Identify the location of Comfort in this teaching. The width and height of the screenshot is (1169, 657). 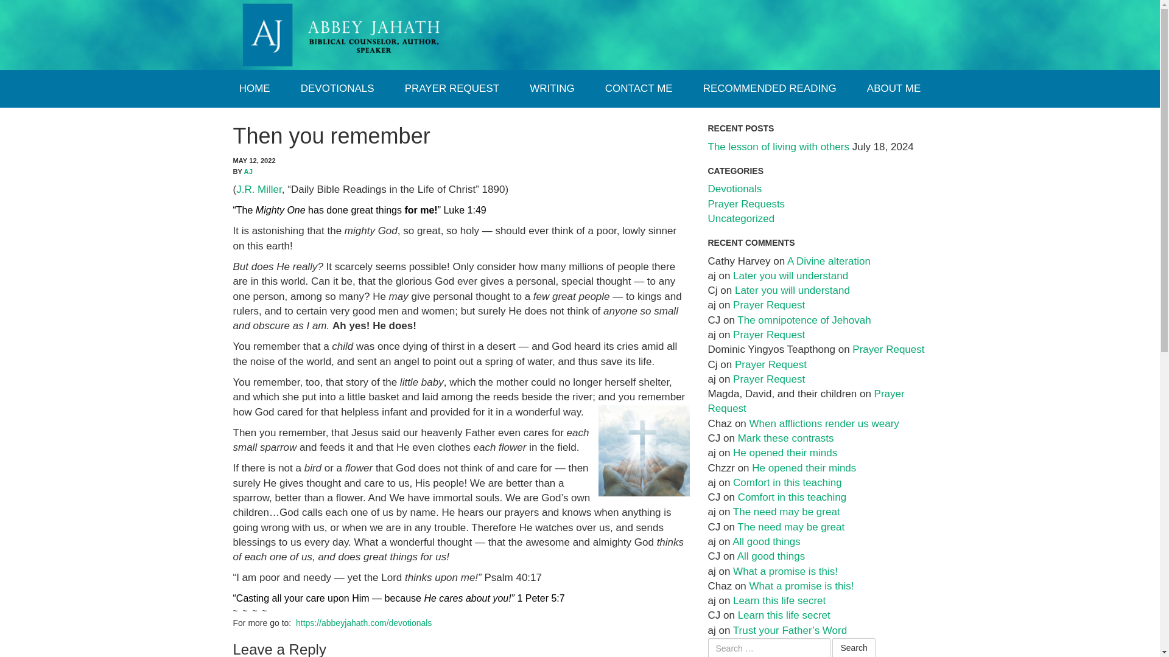
(787, 483).